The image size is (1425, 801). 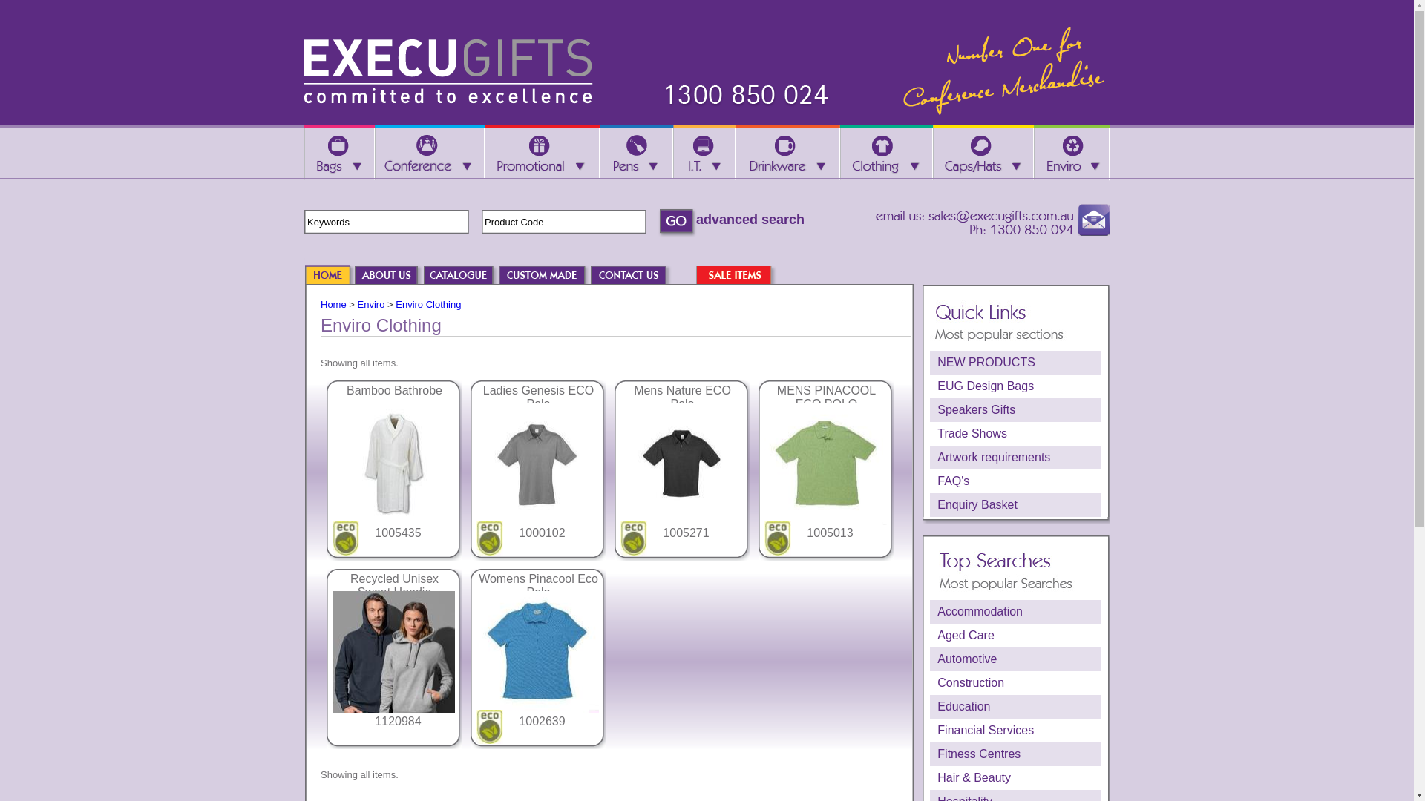 I want to click on Conference, so click(x=430, y=153).